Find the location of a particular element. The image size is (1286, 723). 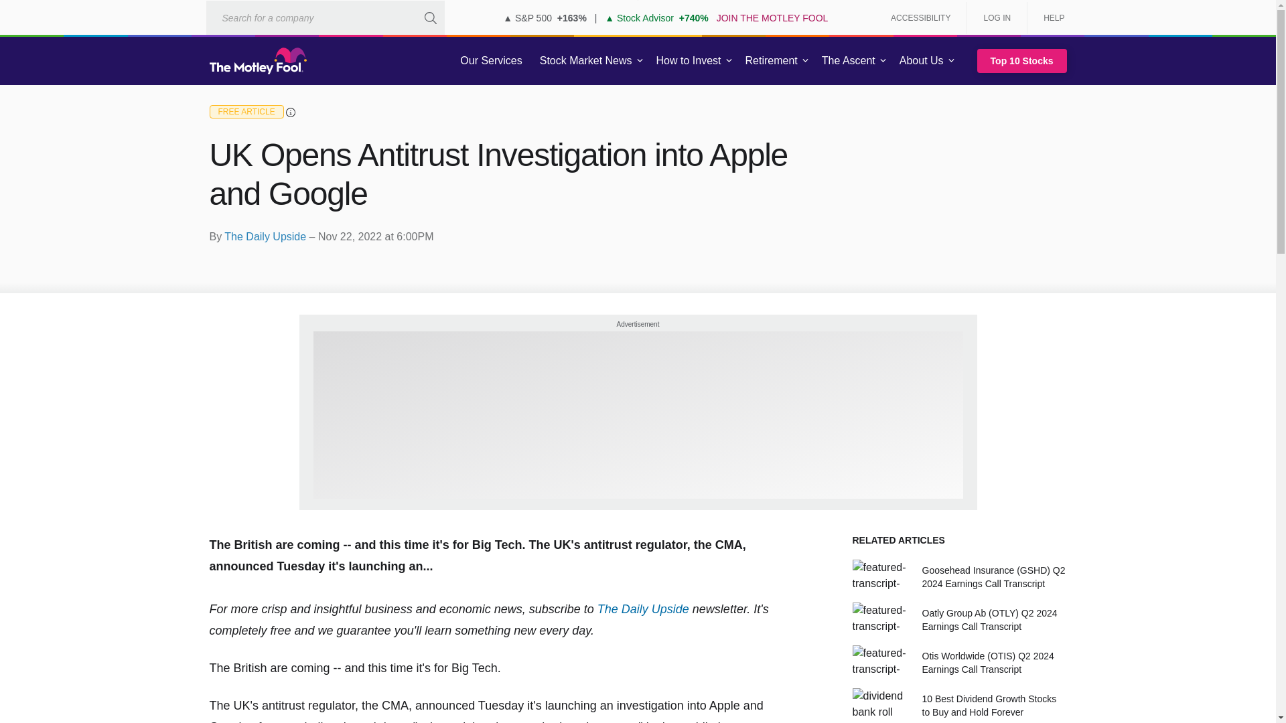

Stock Market News is located at coordinates (585, 61).